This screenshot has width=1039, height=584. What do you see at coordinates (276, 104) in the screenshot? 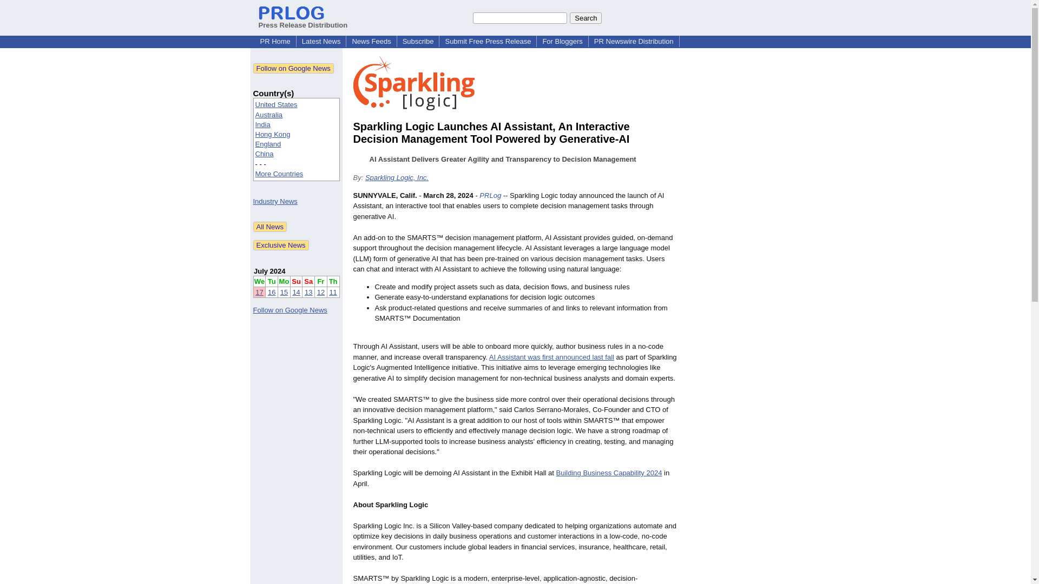
I see `United States` at bounding box center [276, 104].